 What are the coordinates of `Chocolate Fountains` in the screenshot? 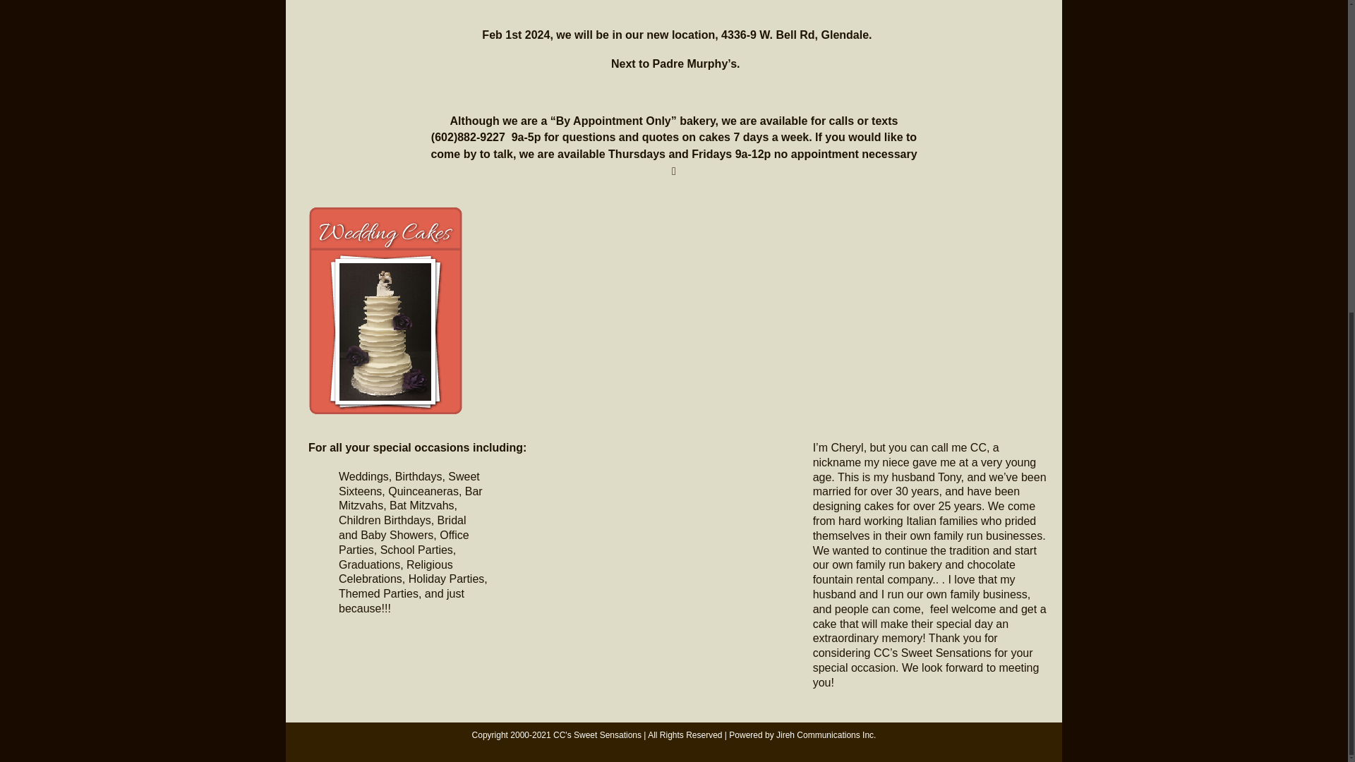 It's located at (770, 284).